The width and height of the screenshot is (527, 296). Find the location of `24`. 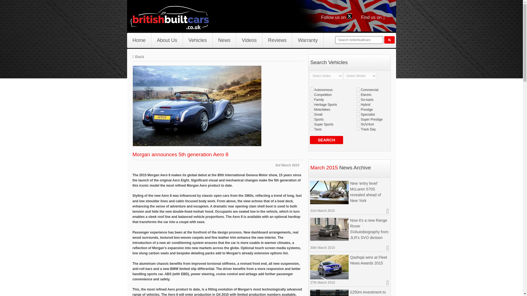

24 is located at coordinates (358, 89).